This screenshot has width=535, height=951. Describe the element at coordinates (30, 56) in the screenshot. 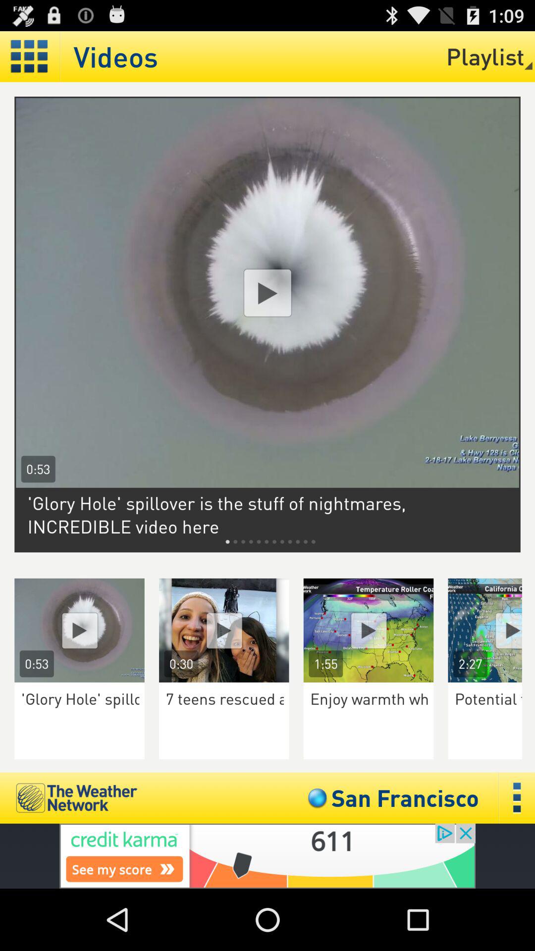

I see `toggle video menu` at that location.